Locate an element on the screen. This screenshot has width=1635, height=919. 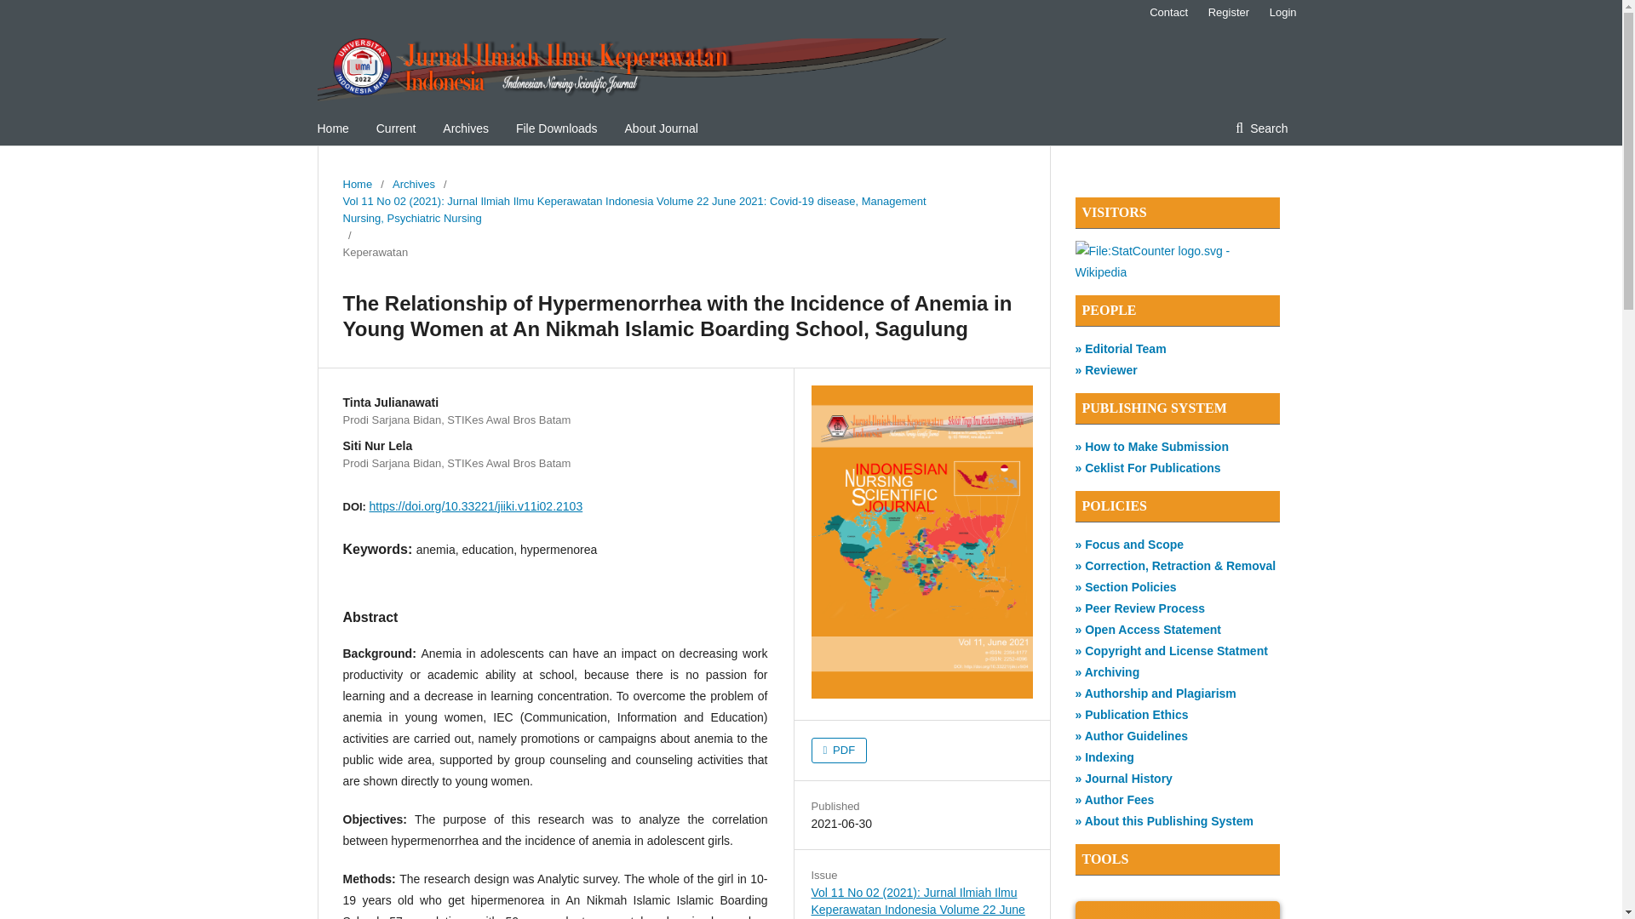
File Downloads is located at coordinates (557, 128).